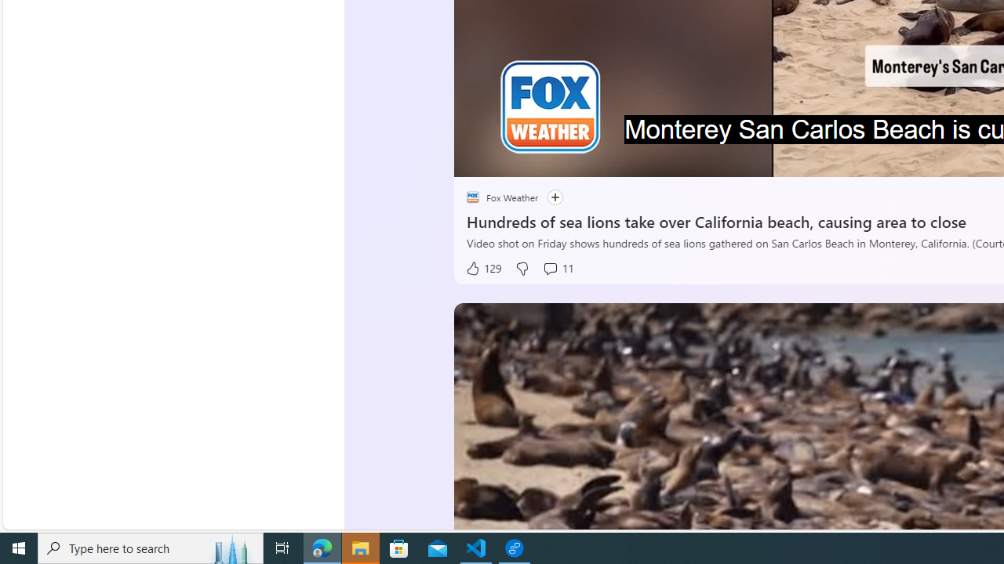 The width and height of the screenshot is (1004, 564). I want to click on placeholder Fox Weather, so click(502, 197).